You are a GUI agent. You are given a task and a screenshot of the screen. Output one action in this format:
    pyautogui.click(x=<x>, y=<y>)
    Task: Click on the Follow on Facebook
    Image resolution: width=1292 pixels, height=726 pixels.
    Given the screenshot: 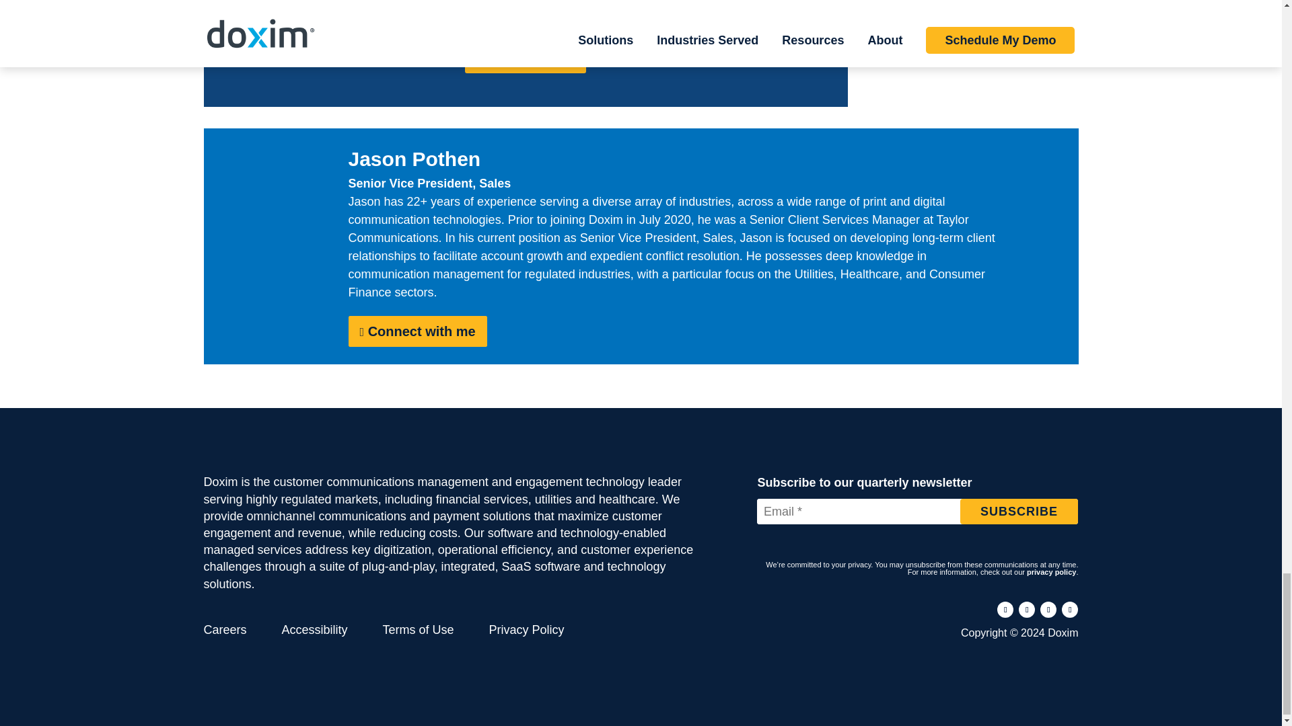 What is the action you would take?
    pyautogui.click(x=1005, y=610)
    